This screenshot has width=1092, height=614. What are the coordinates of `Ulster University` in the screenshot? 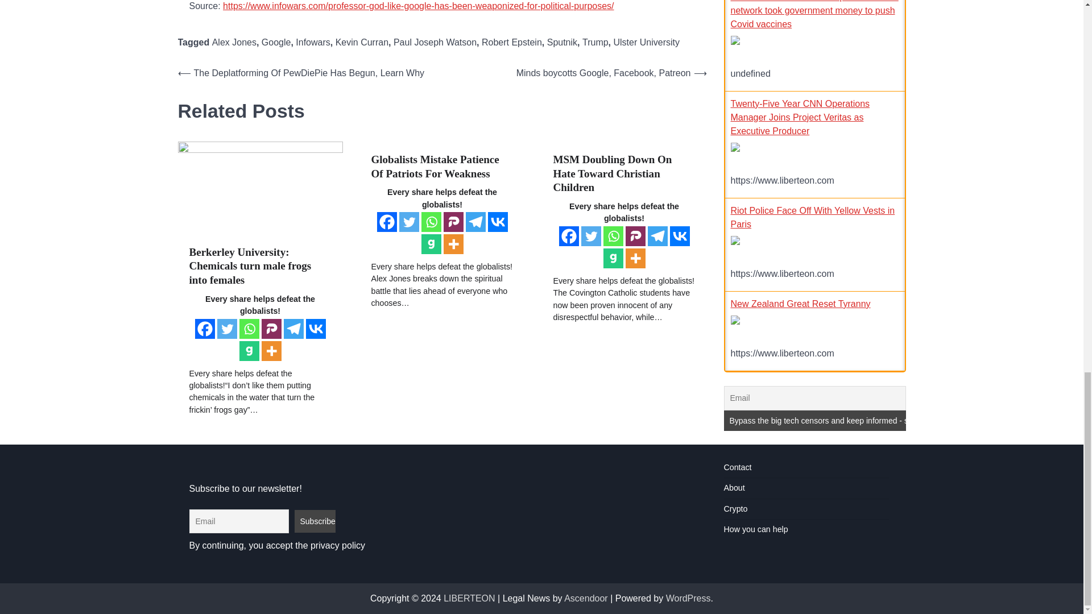 It's located at (646, 42).